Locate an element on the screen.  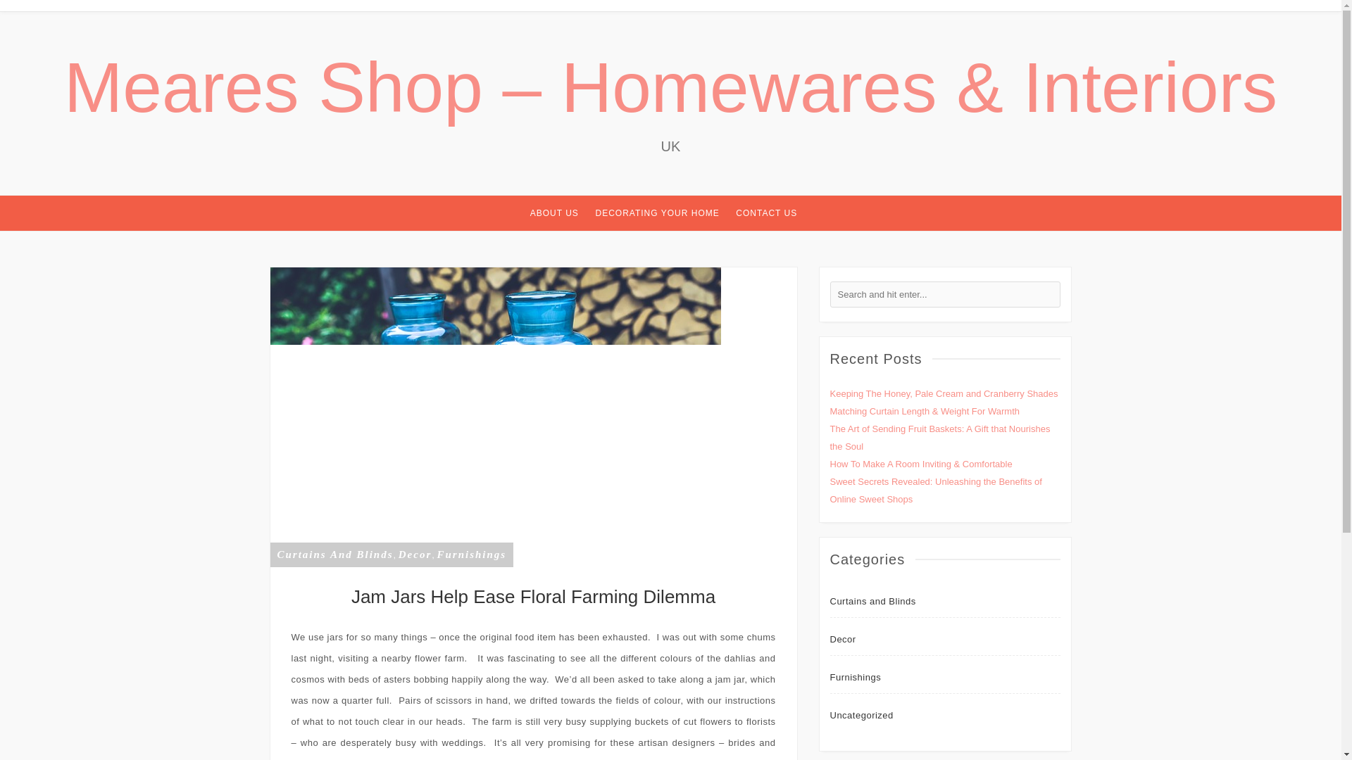
Contact Us is located at coordinates (766, 213).